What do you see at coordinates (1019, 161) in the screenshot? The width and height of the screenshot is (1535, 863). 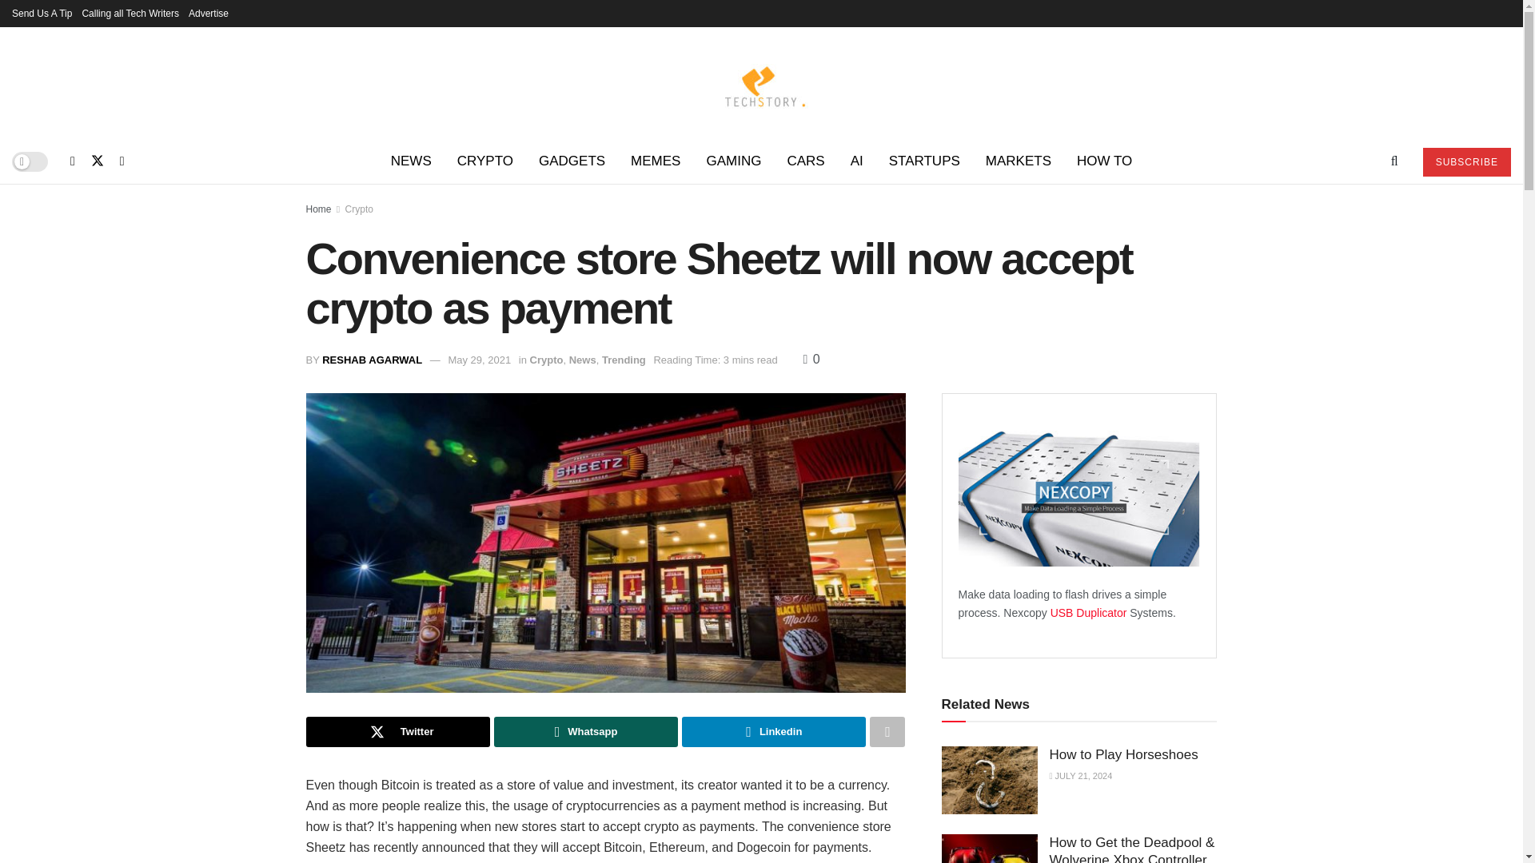 I see `MARKETS` at bounding box center [1019, 161].